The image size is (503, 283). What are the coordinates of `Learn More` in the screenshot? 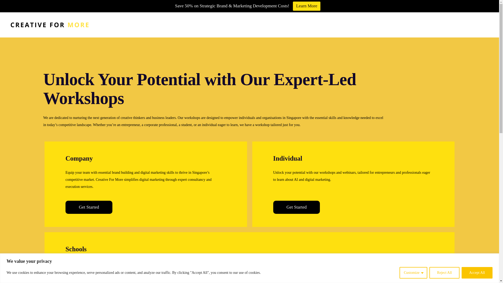 It's located at (307, 6).